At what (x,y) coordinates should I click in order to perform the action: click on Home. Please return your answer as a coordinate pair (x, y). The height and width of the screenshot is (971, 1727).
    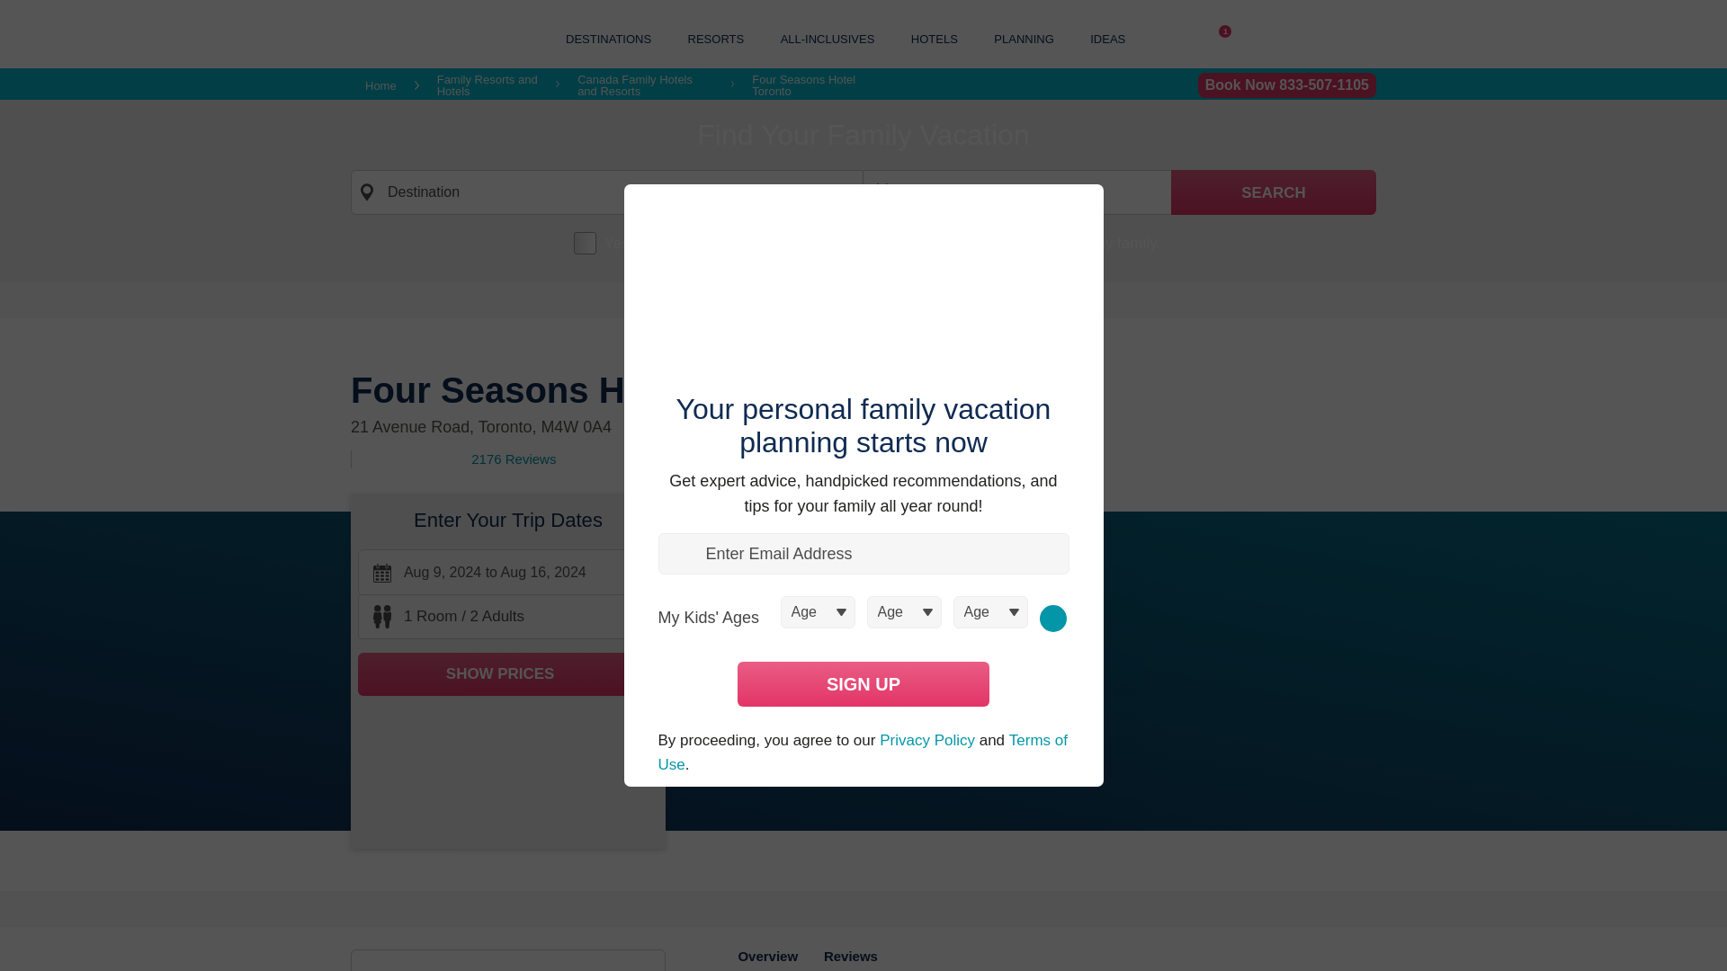
    Looking at the image, I should click on (380, 85).